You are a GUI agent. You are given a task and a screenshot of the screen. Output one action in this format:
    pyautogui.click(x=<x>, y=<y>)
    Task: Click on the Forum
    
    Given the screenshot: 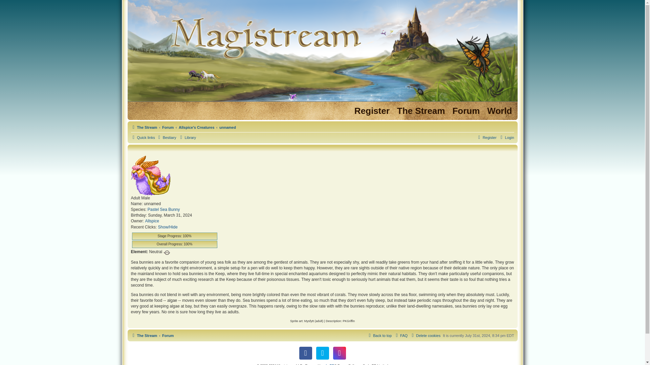 What is the action you would take?
    pyautogui.click(x=168, y=335)
    